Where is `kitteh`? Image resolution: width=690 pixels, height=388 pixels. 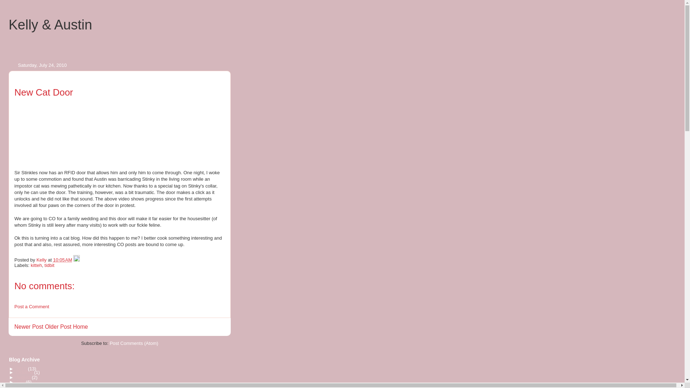
kitteh is located at coordinates (37, 265).